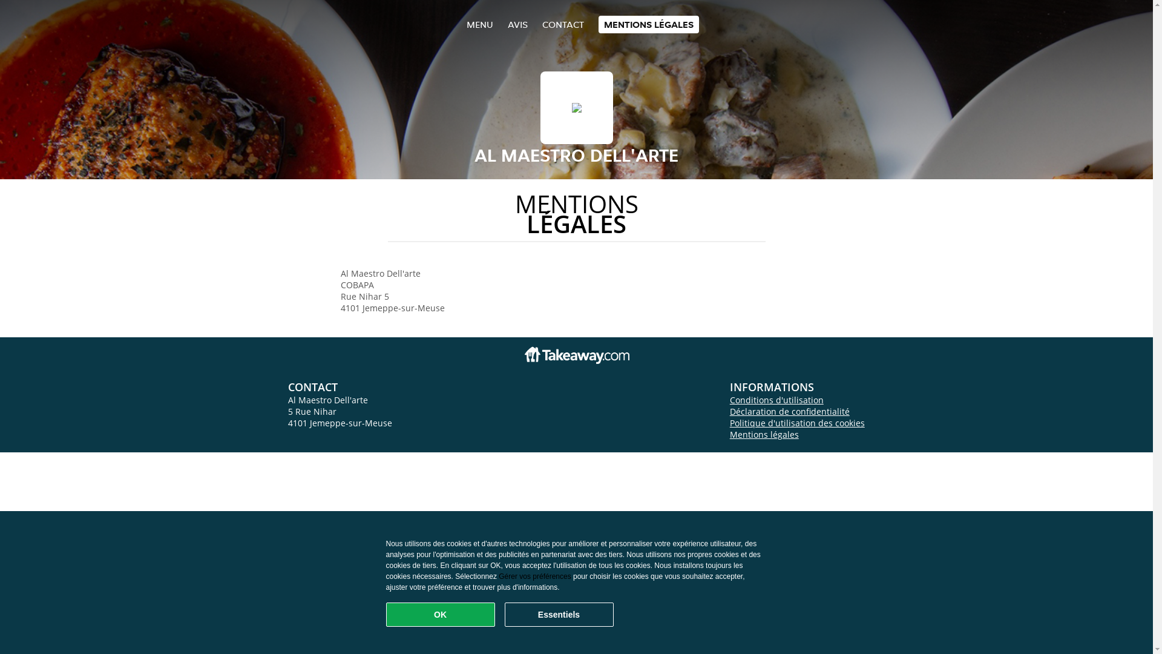 This screenshot has height=654, width=1162. Describe the element at coordinates (517, 24) in the screenshot. I see `AVIS` at that location.